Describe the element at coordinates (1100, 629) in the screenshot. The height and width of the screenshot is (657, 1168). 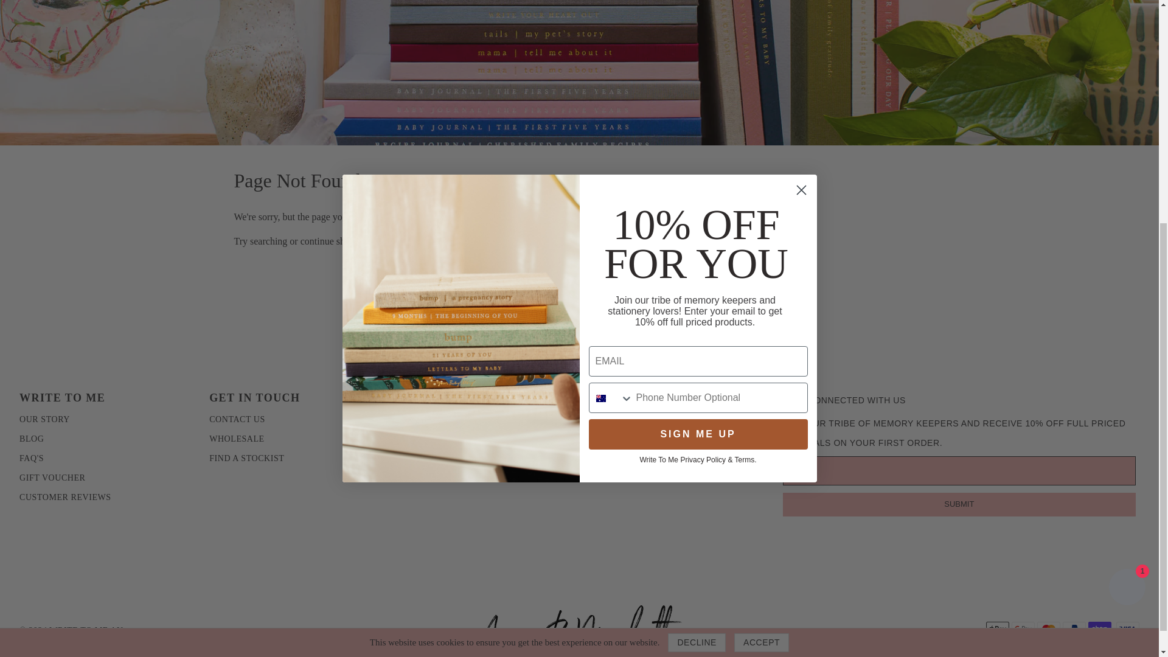
I see `Shop Pay` at that location.